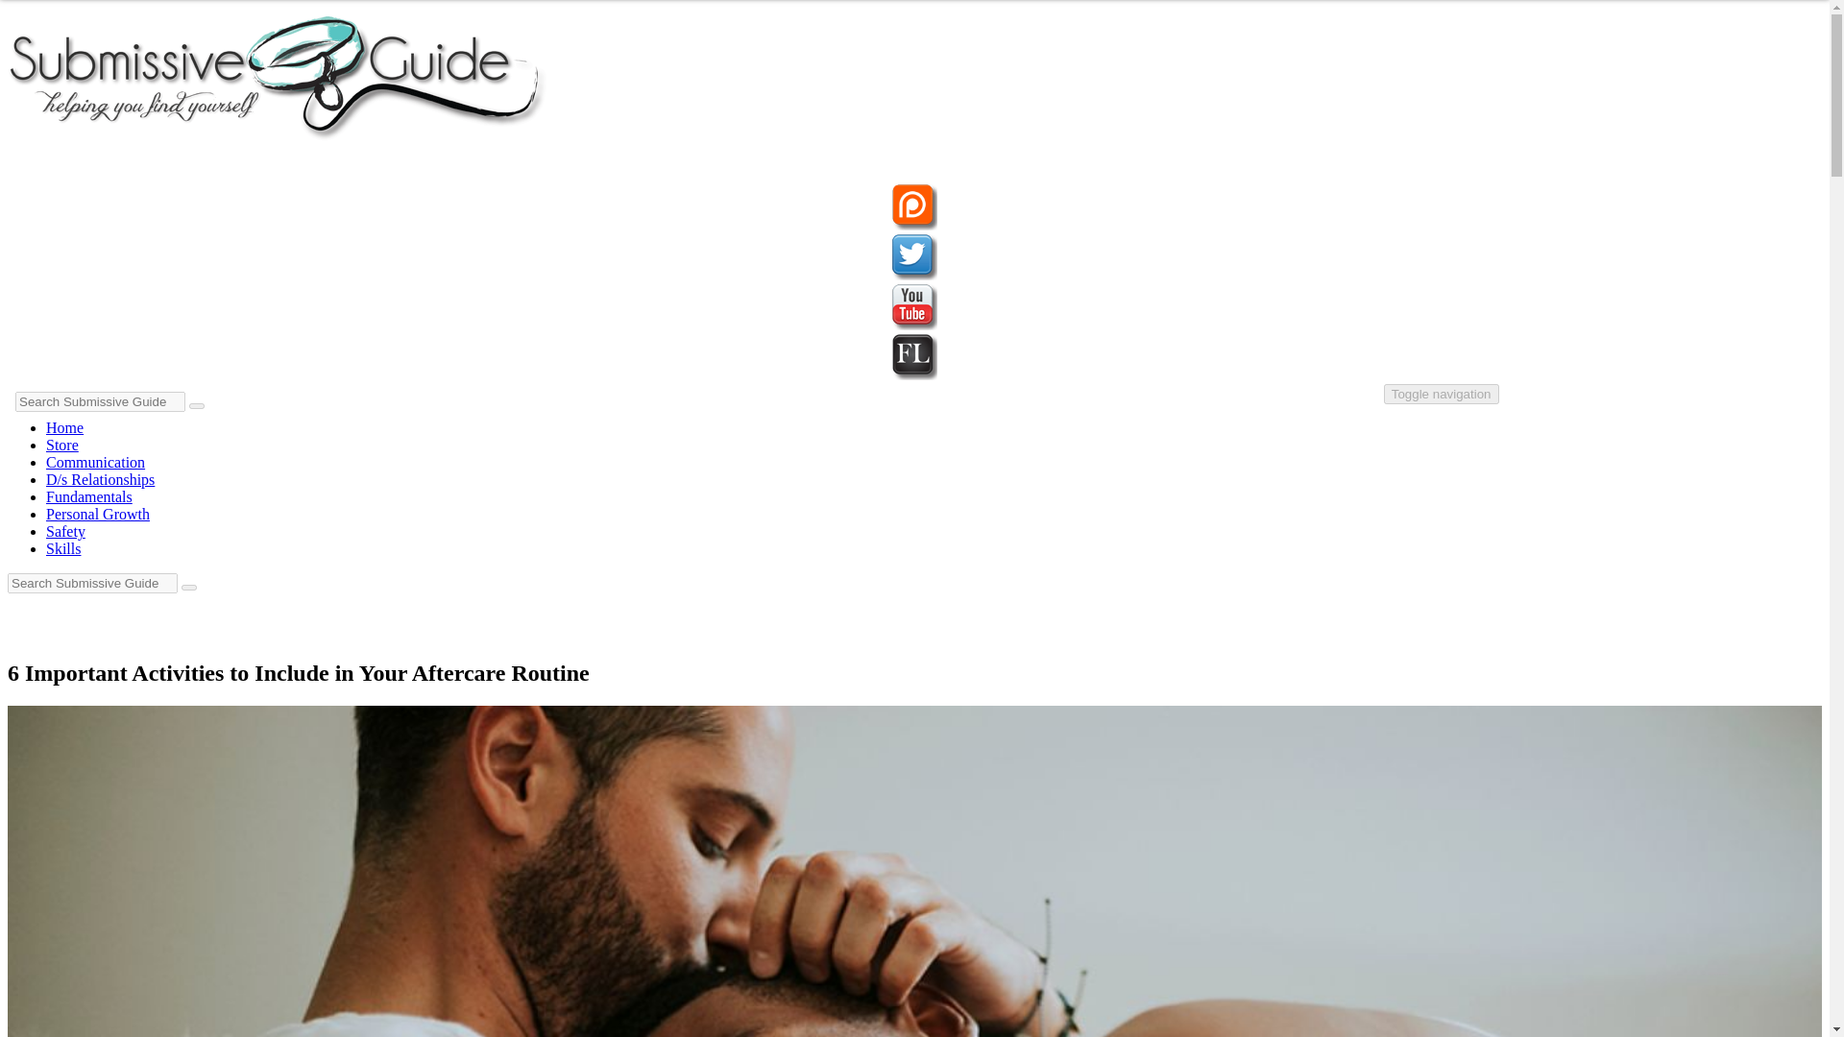  What do you see at coordinates (277, 136) in the screenshot?
I see `Submissive Guide` at bounding box center [277, 136].